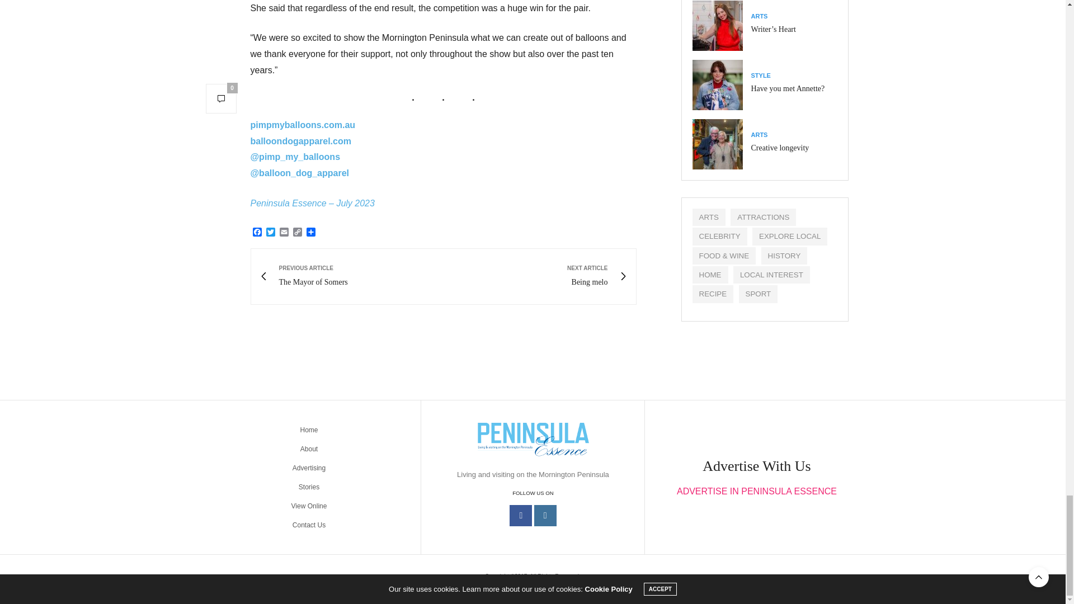  Describe the element at coordinates (284, 233) in the screenshot. I see `Share` at that location.